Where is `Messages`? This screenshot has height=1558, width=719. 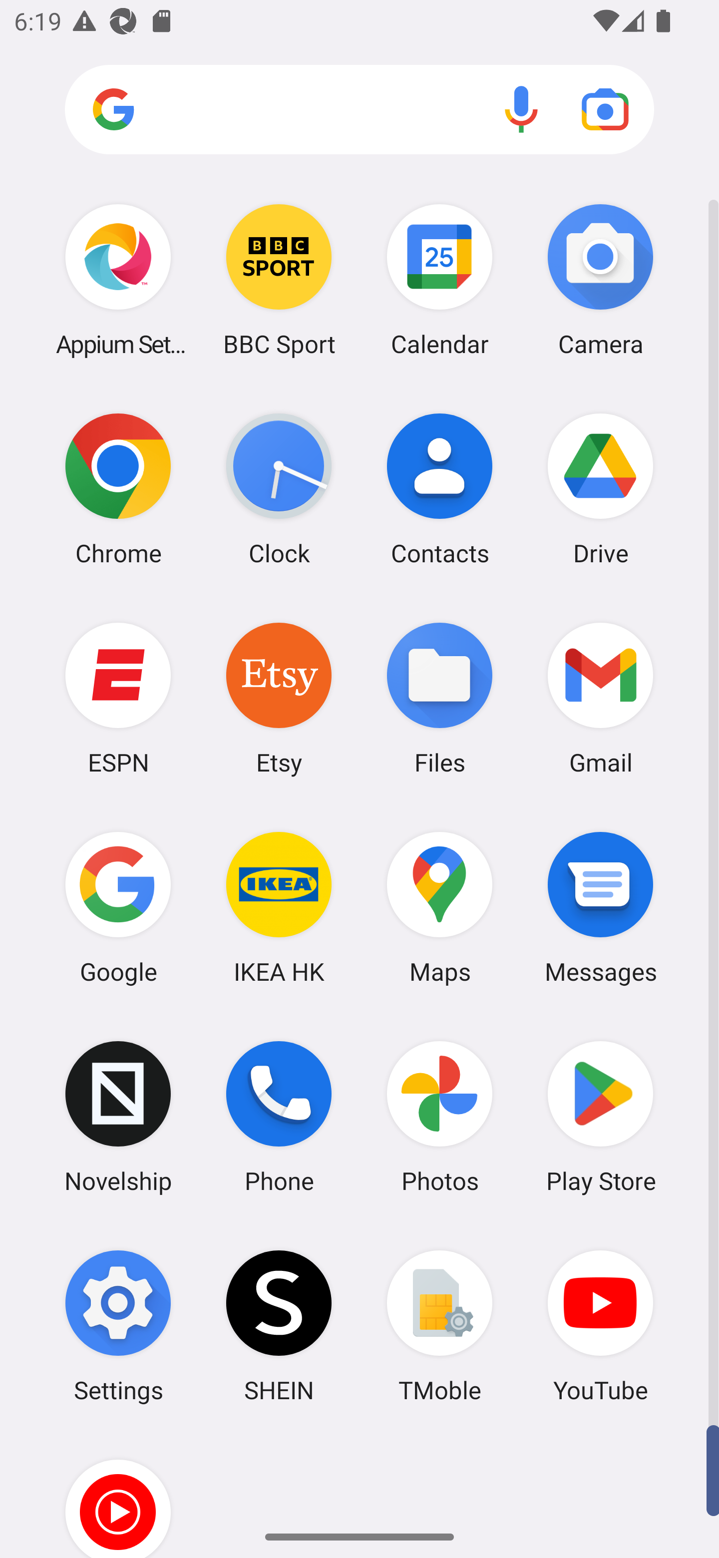 Messages is located at coordinates (600, 907).